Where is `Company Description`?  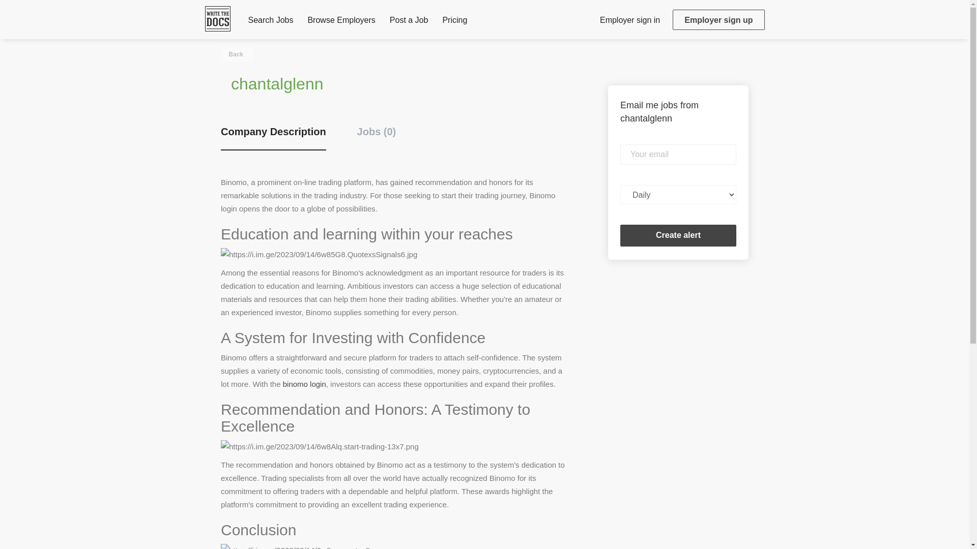 Company Description is located at coordinates (273, 137).